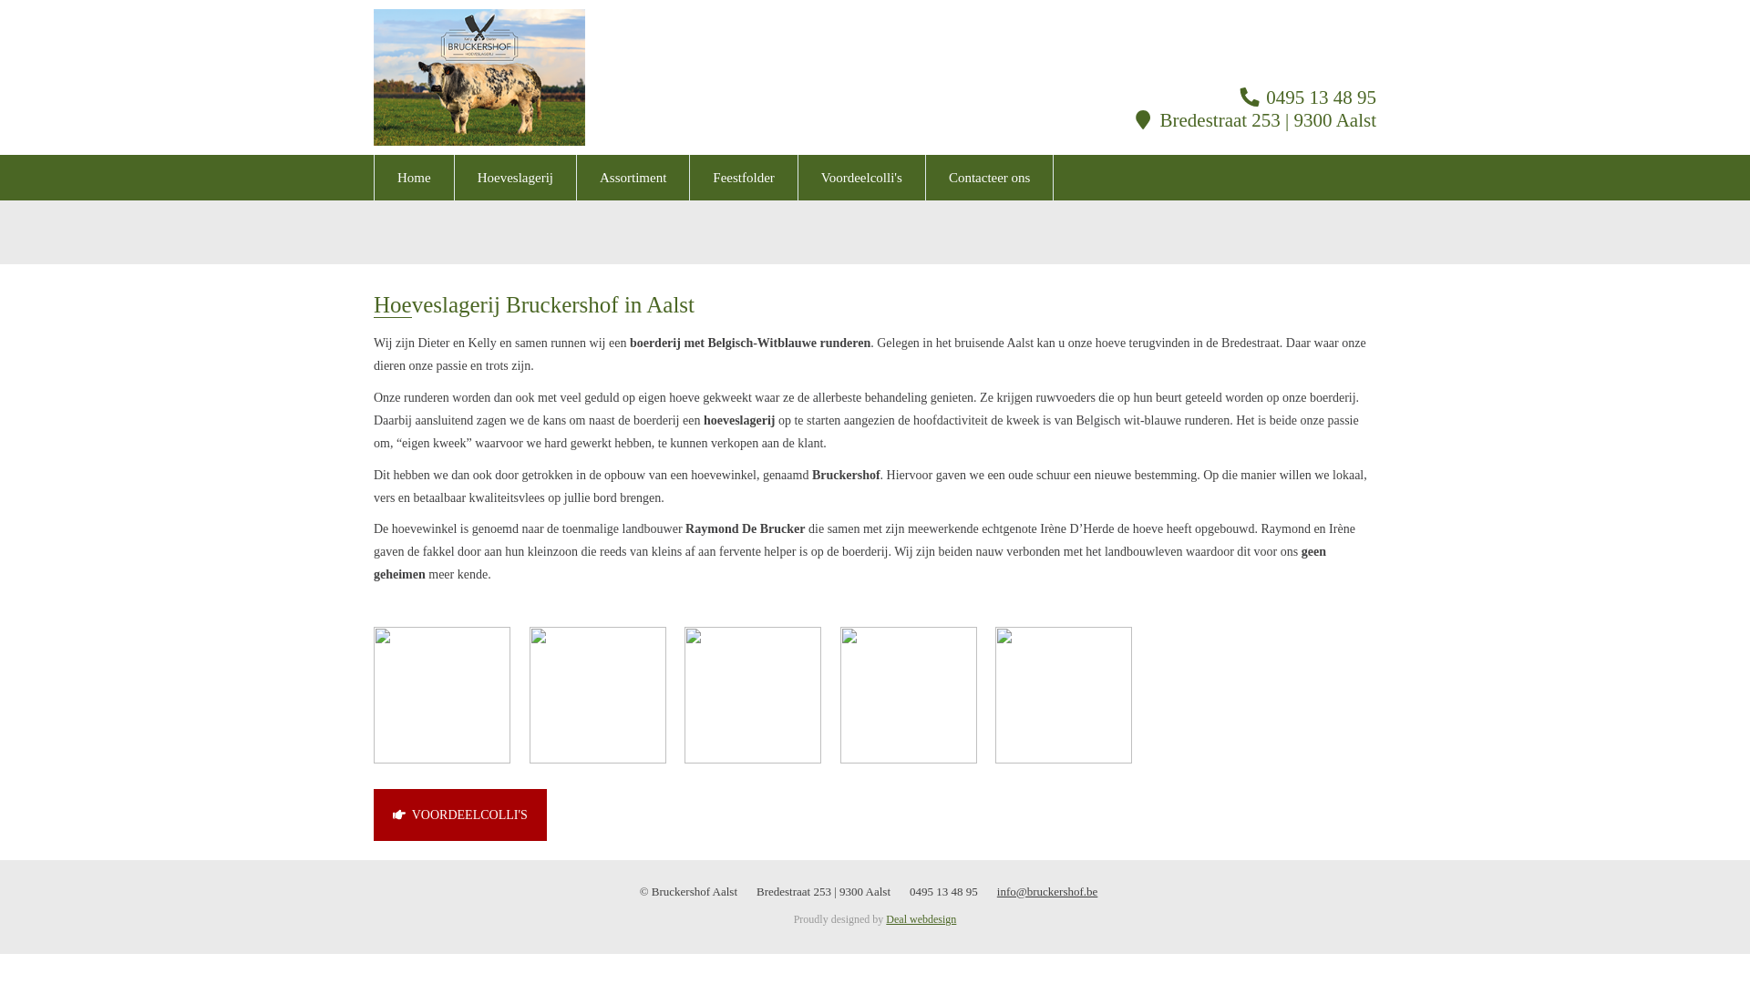 The width and height of the screenshot is (1750, 984). What do you see at coordinates (862, 178) in the screenshot?
I see `Voordeelcolli's` at bounding box center [862, 178].